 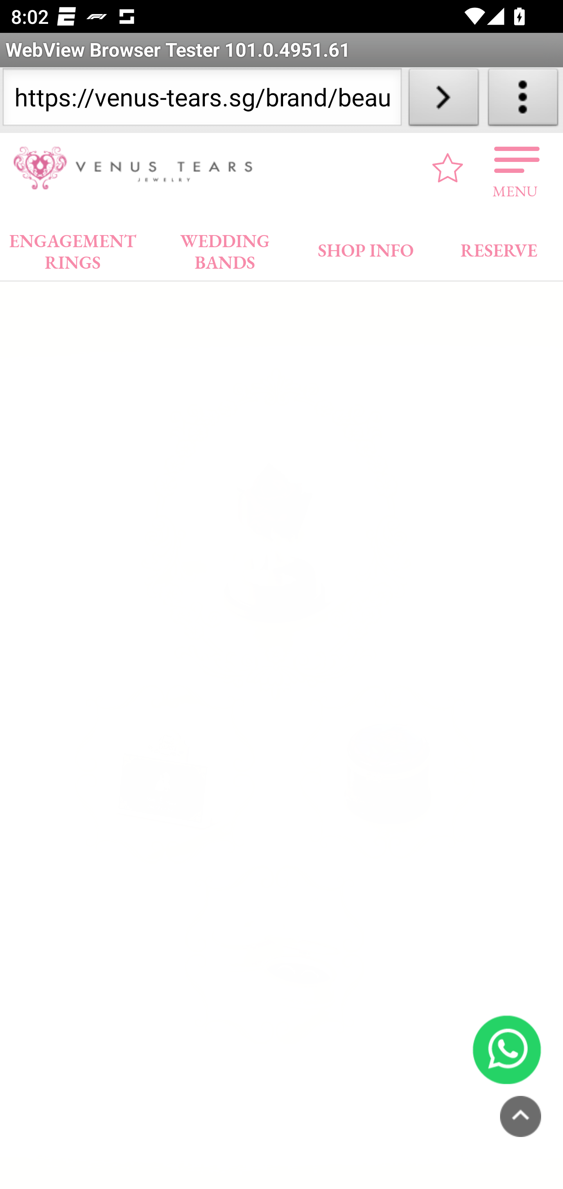 What do you see at coordinates (225, 248) in the screenshot?
I see `WEDDING BANDS WEDDING BANDS` at bounding box center [225, 248].